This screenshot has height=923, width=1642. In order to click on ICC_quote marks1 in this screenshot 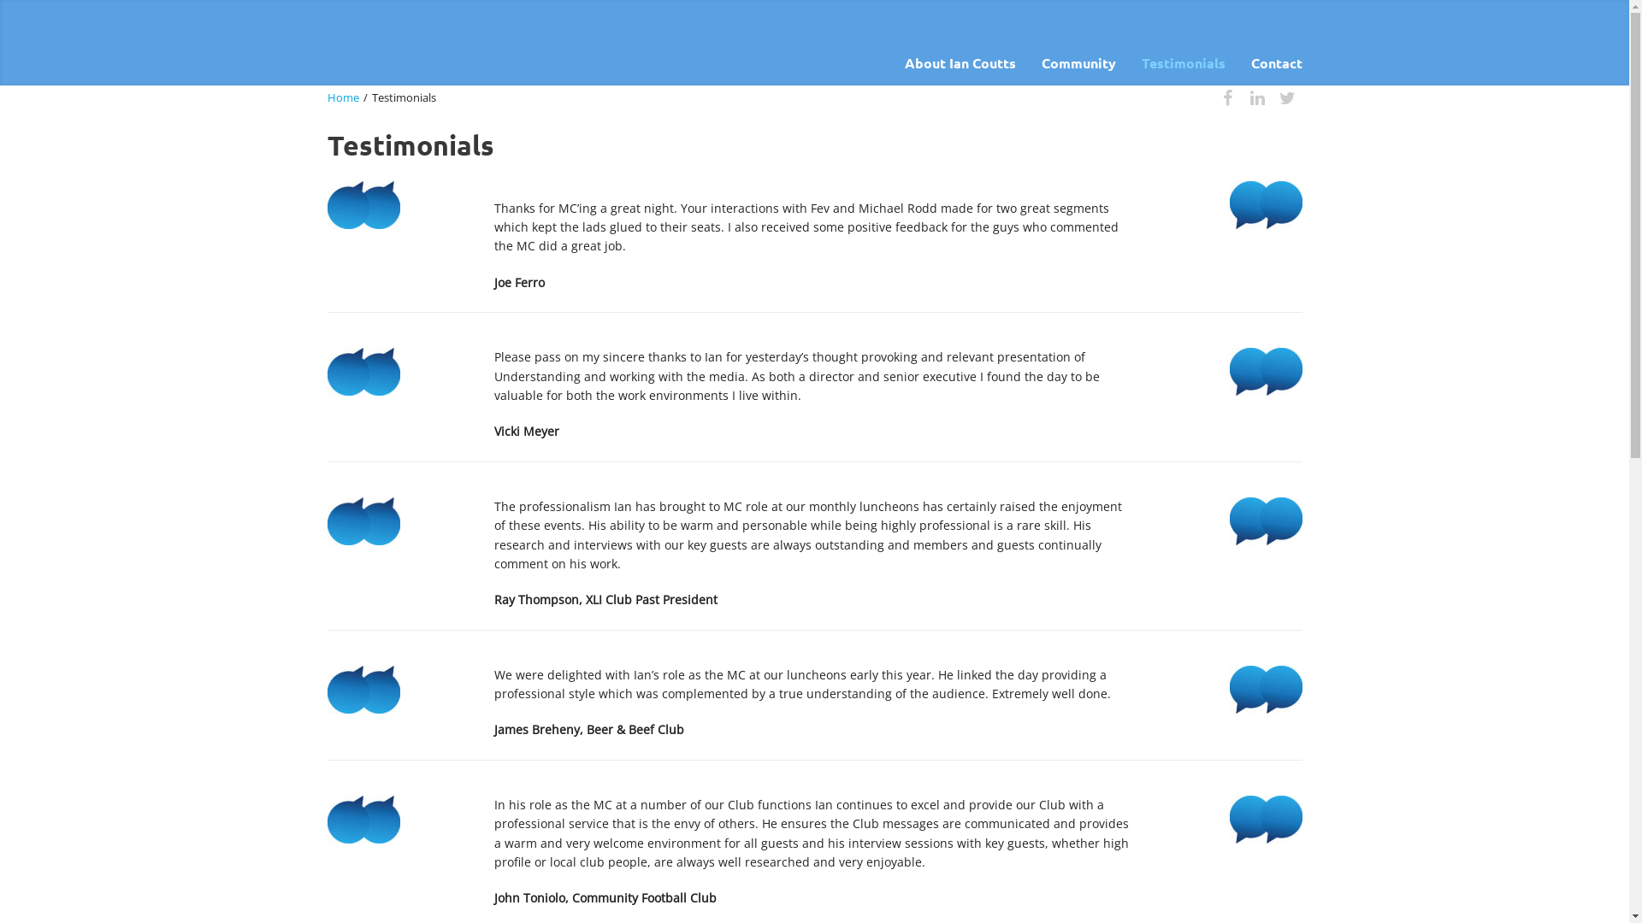, I will do `click(363, 820)`.